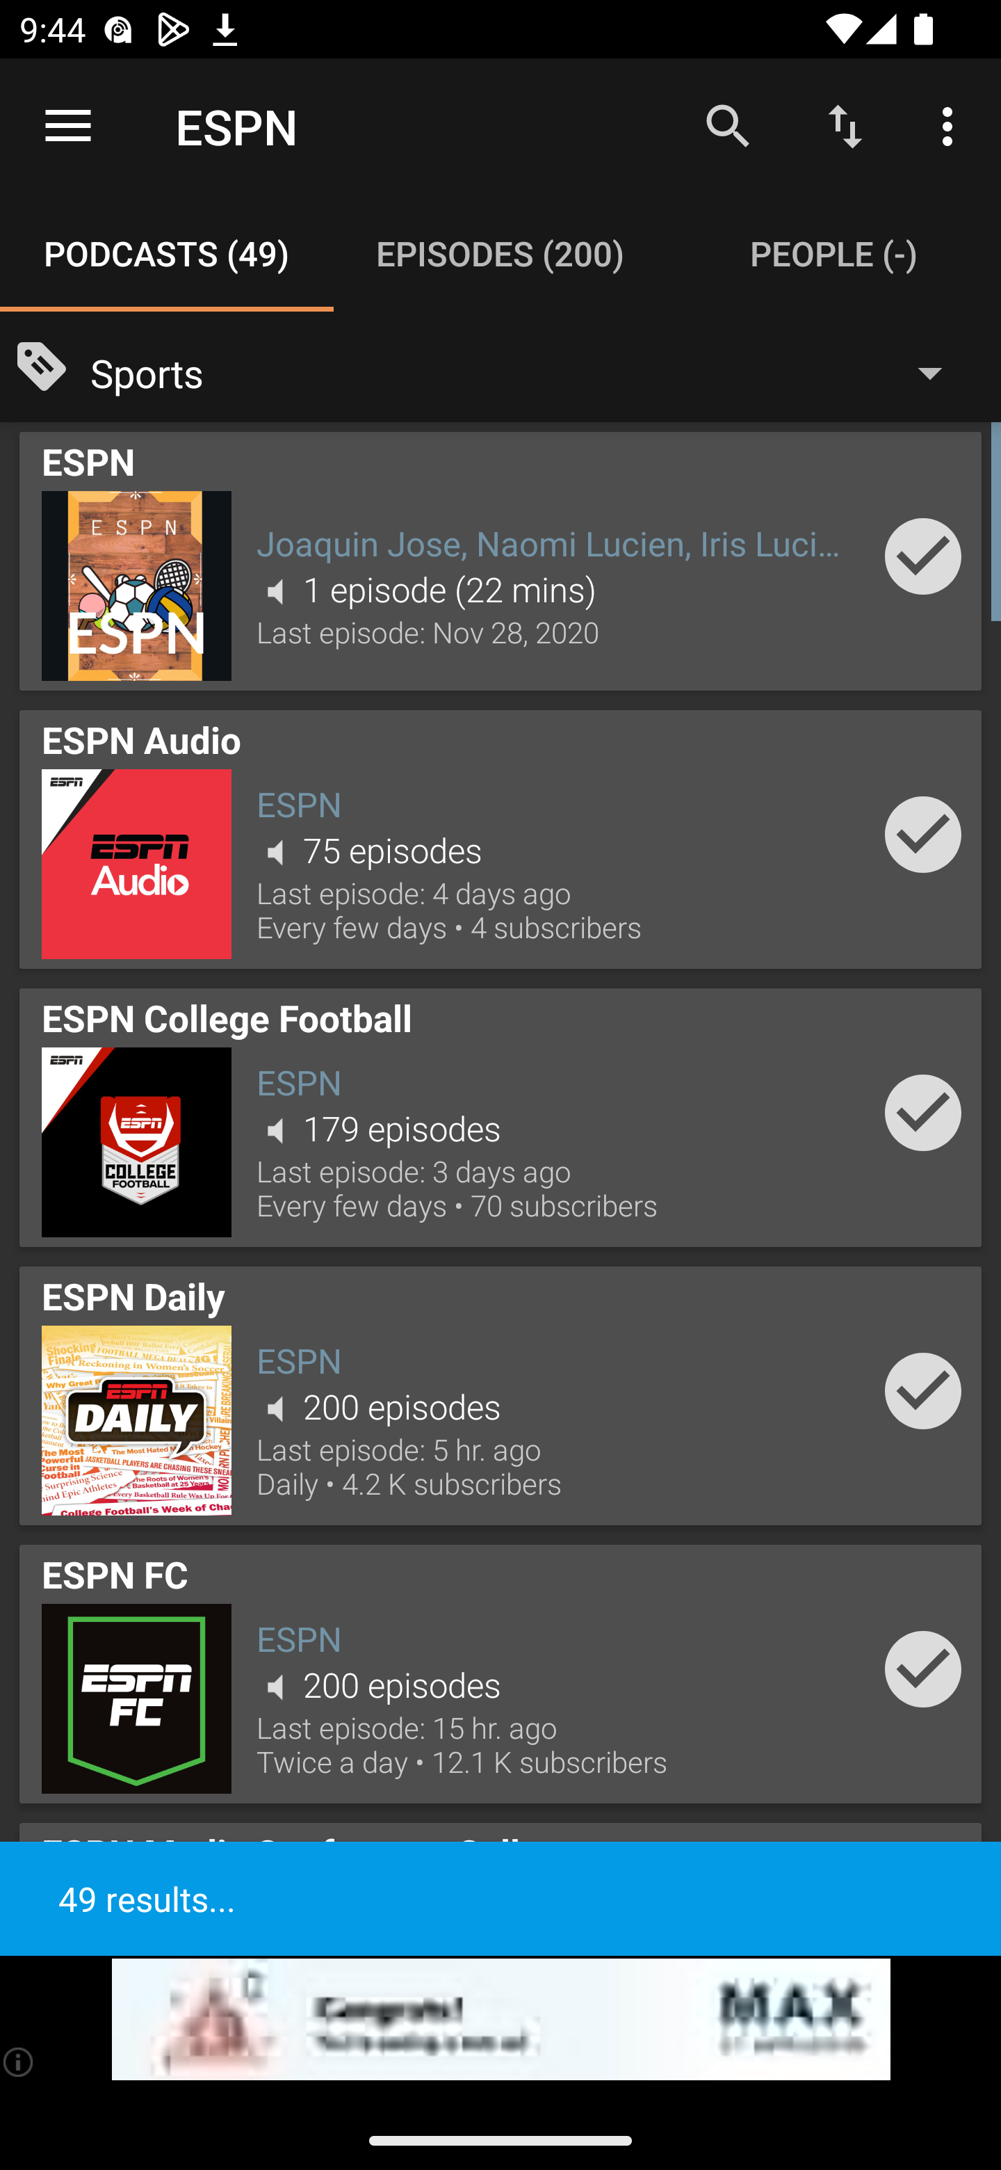  What do you see at coordinates (845, 125) in the screenshot?
I see `Sort` at bounding box center [845, 125].